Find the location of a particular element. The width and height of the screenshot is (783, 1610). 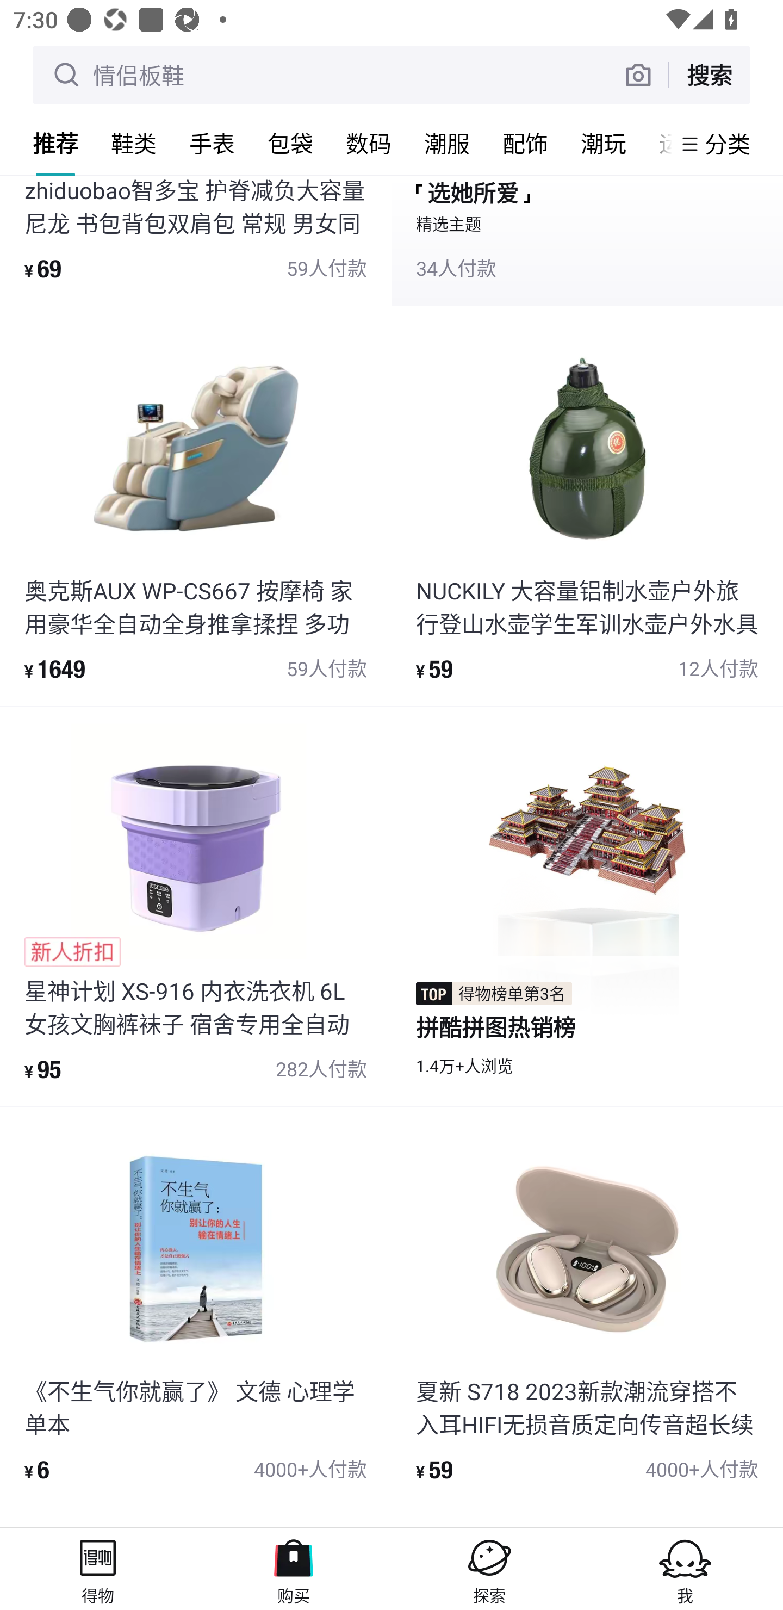

潮玩 is located at coordinates (604, 143).